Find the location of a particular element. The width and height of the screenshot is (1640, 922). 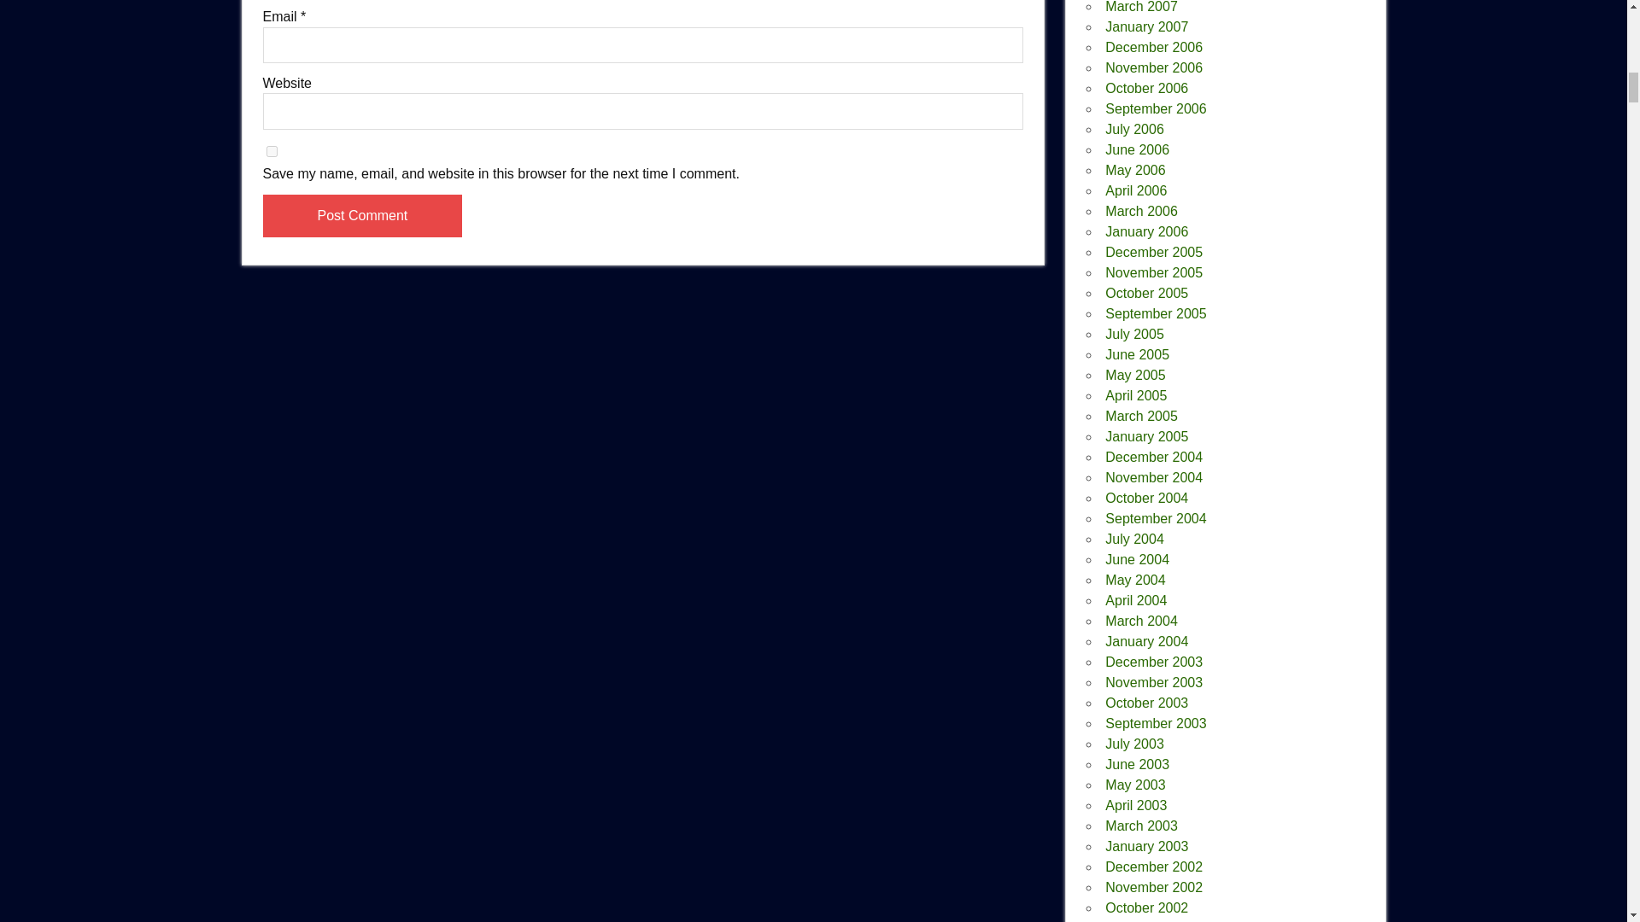

Post Comment is located at coordinates (362, 215).